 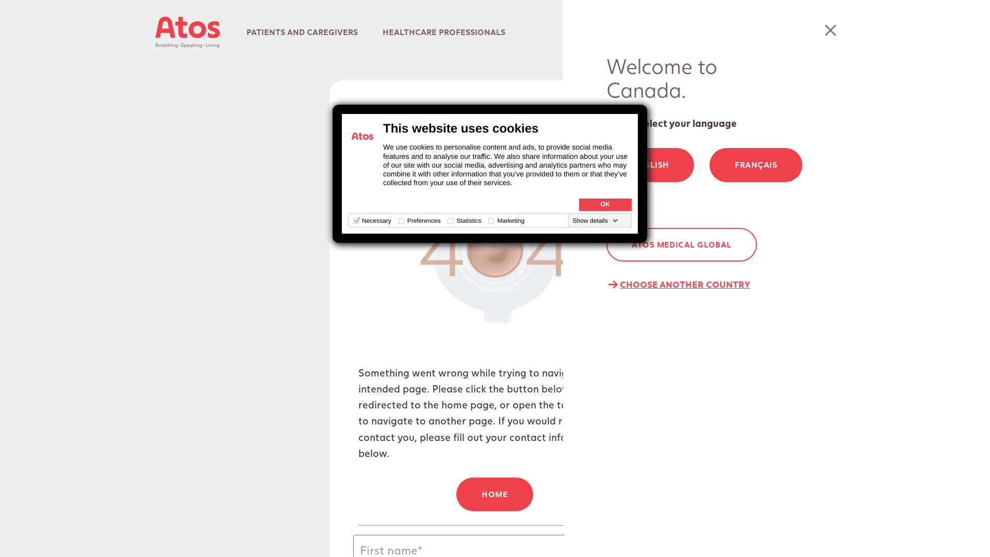 What do you see at coordinates (443, 32) in the screenshot?
I see `HEALTHCARE PROFESSIONALS` at bounding box center [443, 32].